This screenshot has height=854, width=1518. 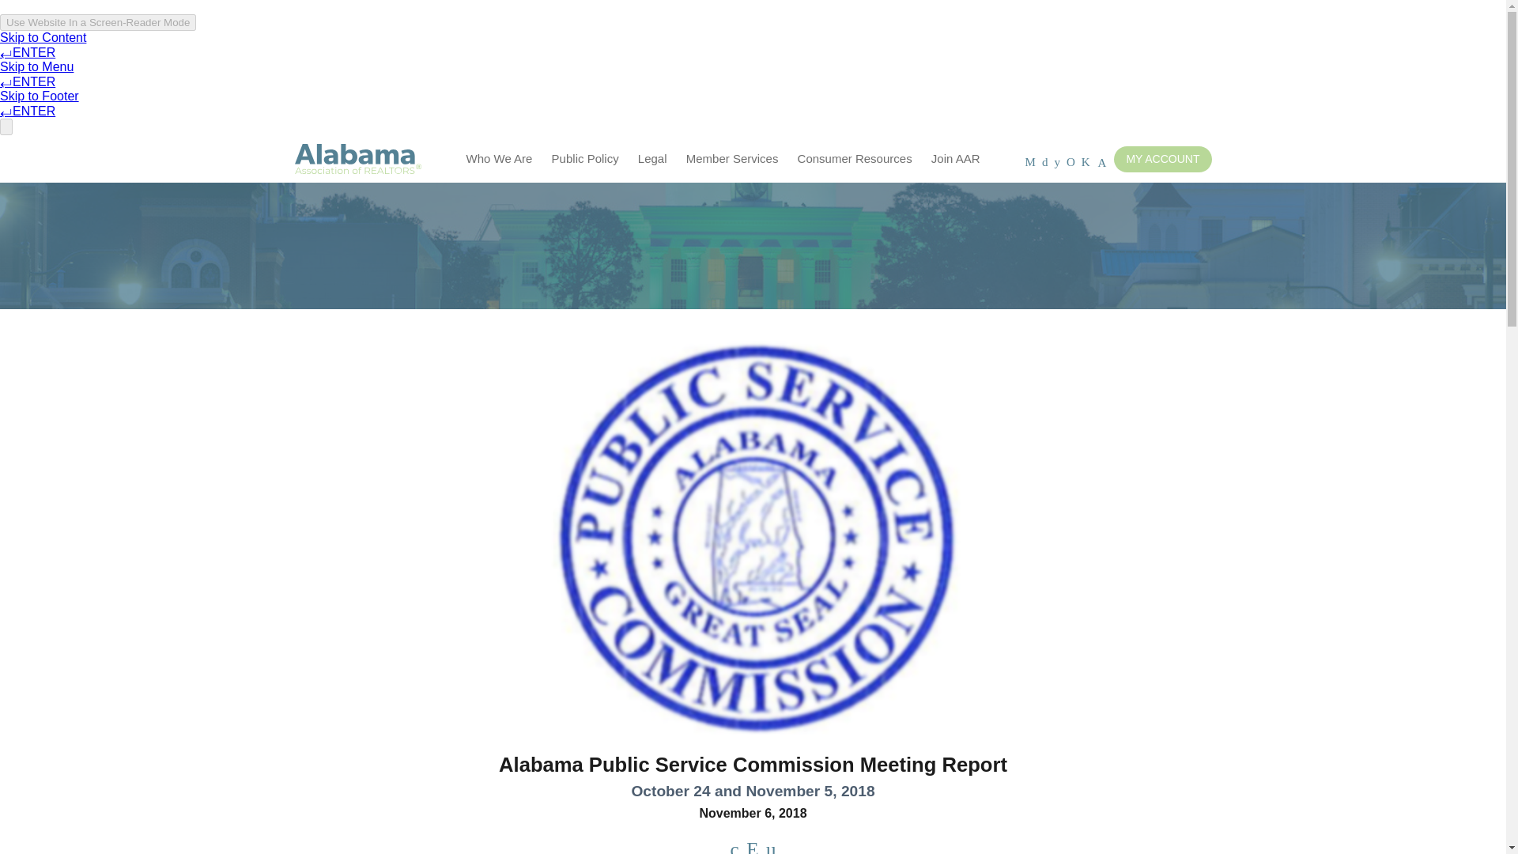 I want to click on Alabama Association of REALTORS, so click(x=357, y=160).